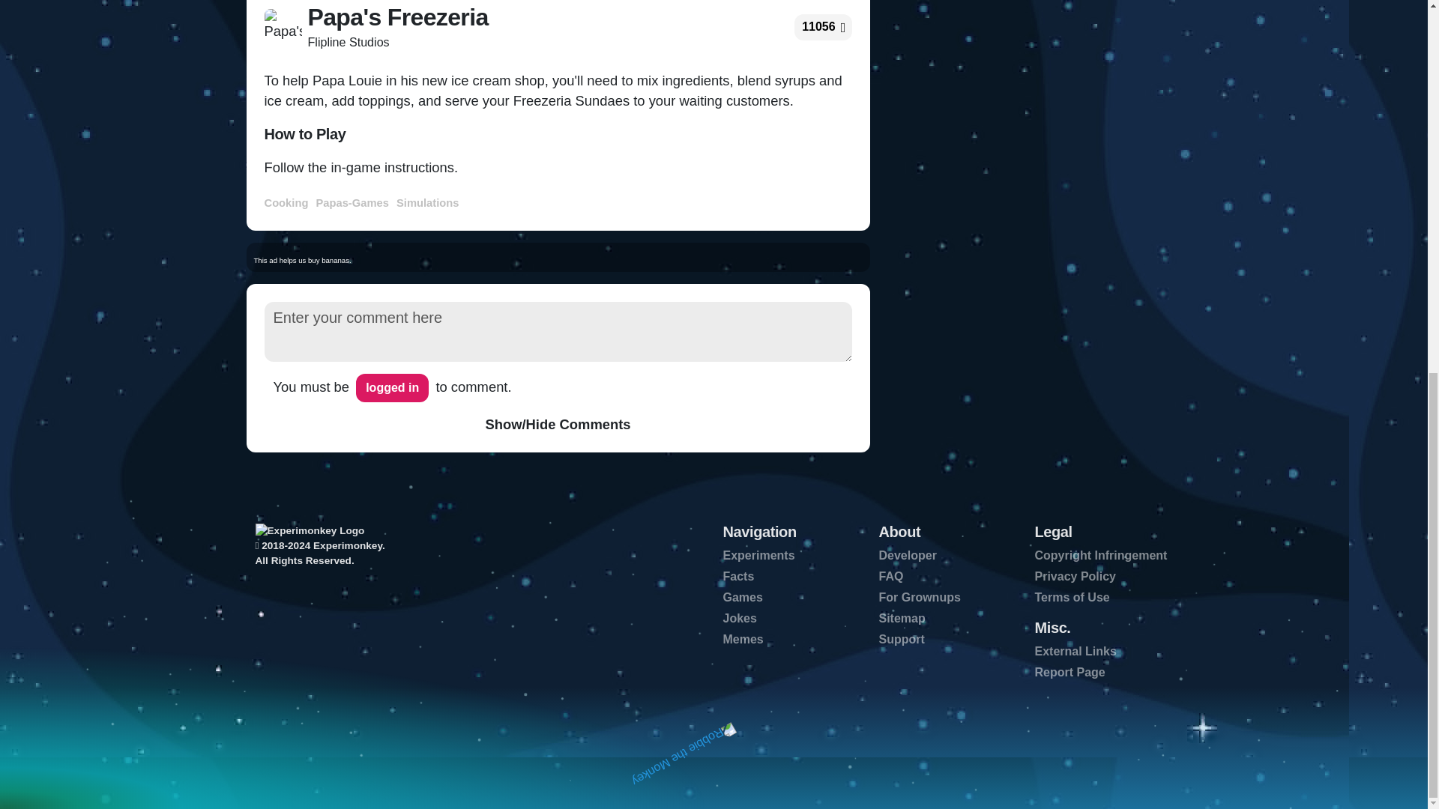 The image size is (1439, 809). I want to click on All Science Facts, so click(737, 576).